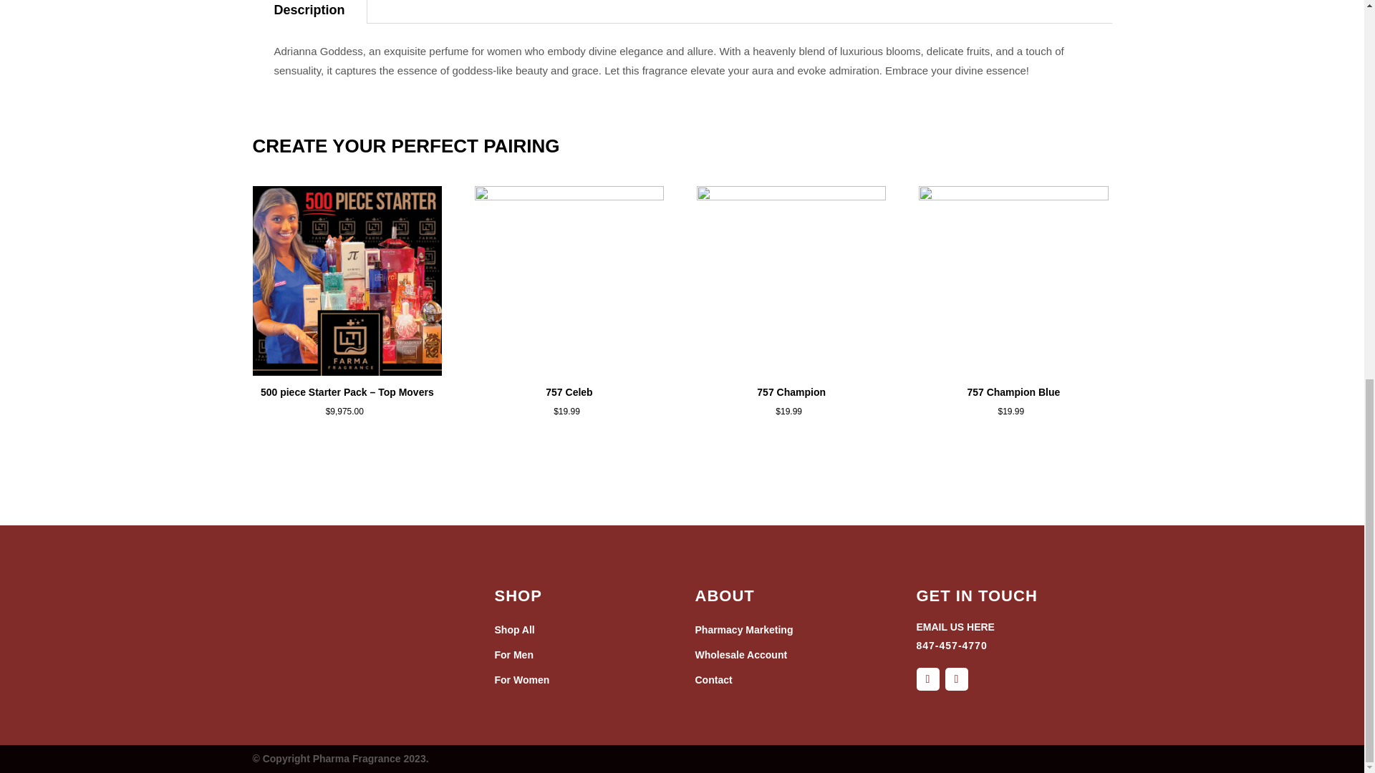 The width and height of the screenshot is (1375, 773). Describe the element at coordinates (957, 679) in the screenshot. I see `Follow on Instagram` at that location.